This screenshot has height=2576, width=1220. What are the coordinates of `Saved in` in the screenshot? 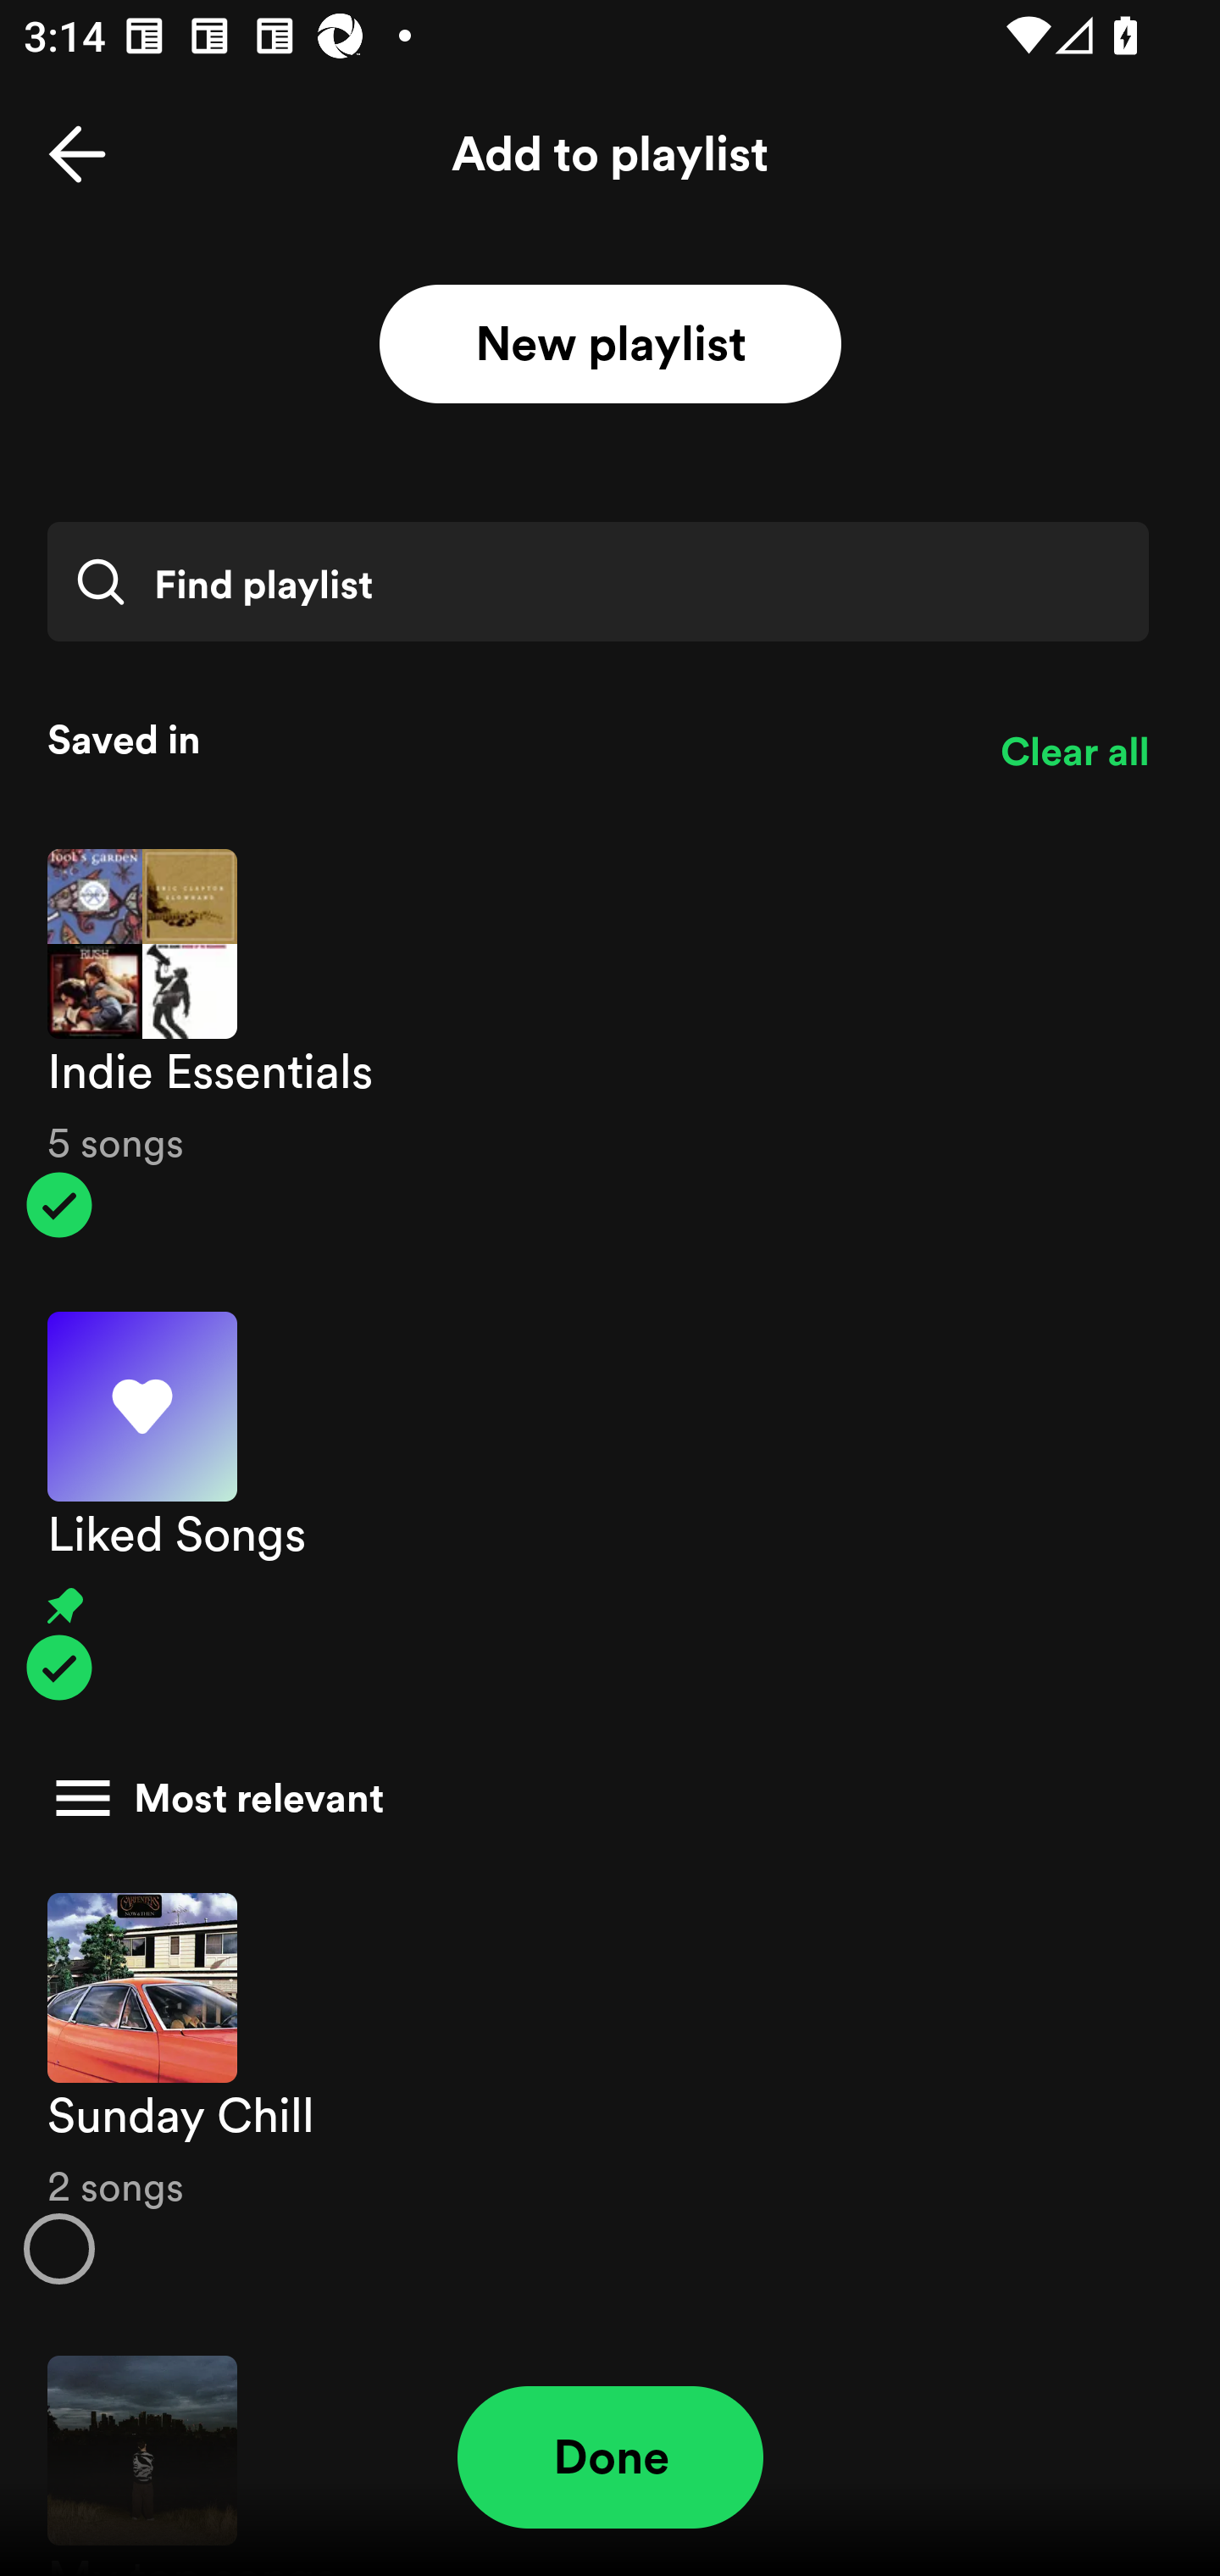 It's located at (500, 739).